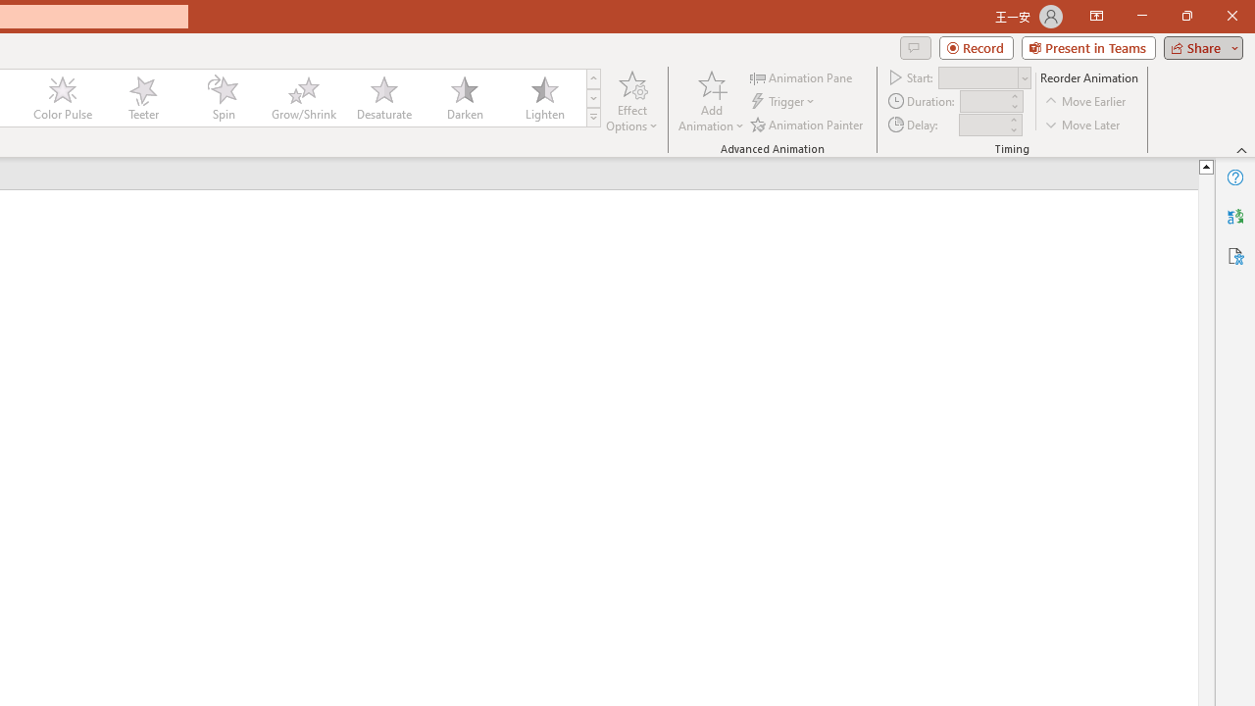 The width and height of the screenshot is (1255, 706). I want to click on Animation Styles, so click(593, 118).